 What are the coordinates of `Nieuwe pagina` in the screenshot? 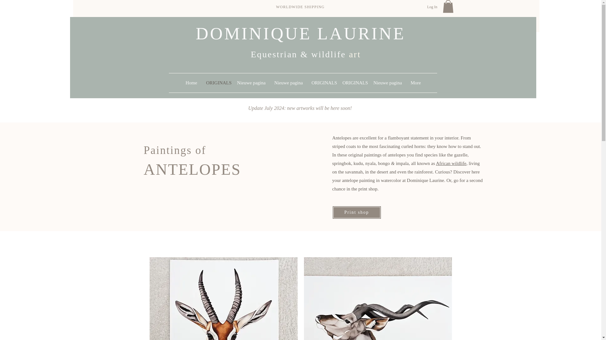 It's located at (288, 83).